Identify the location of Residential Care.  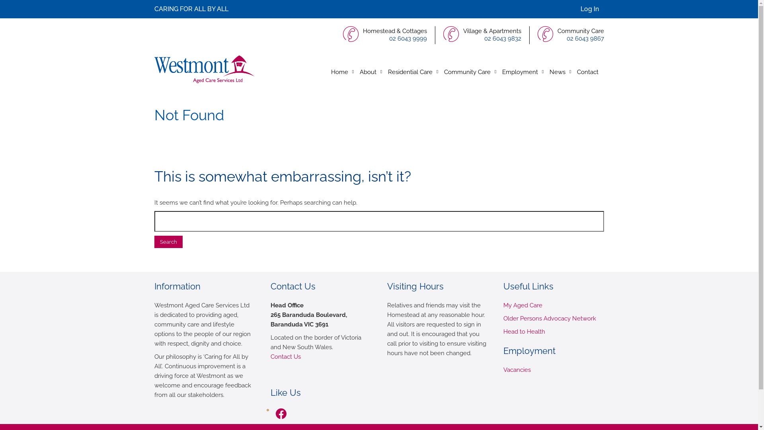
(410, 72).